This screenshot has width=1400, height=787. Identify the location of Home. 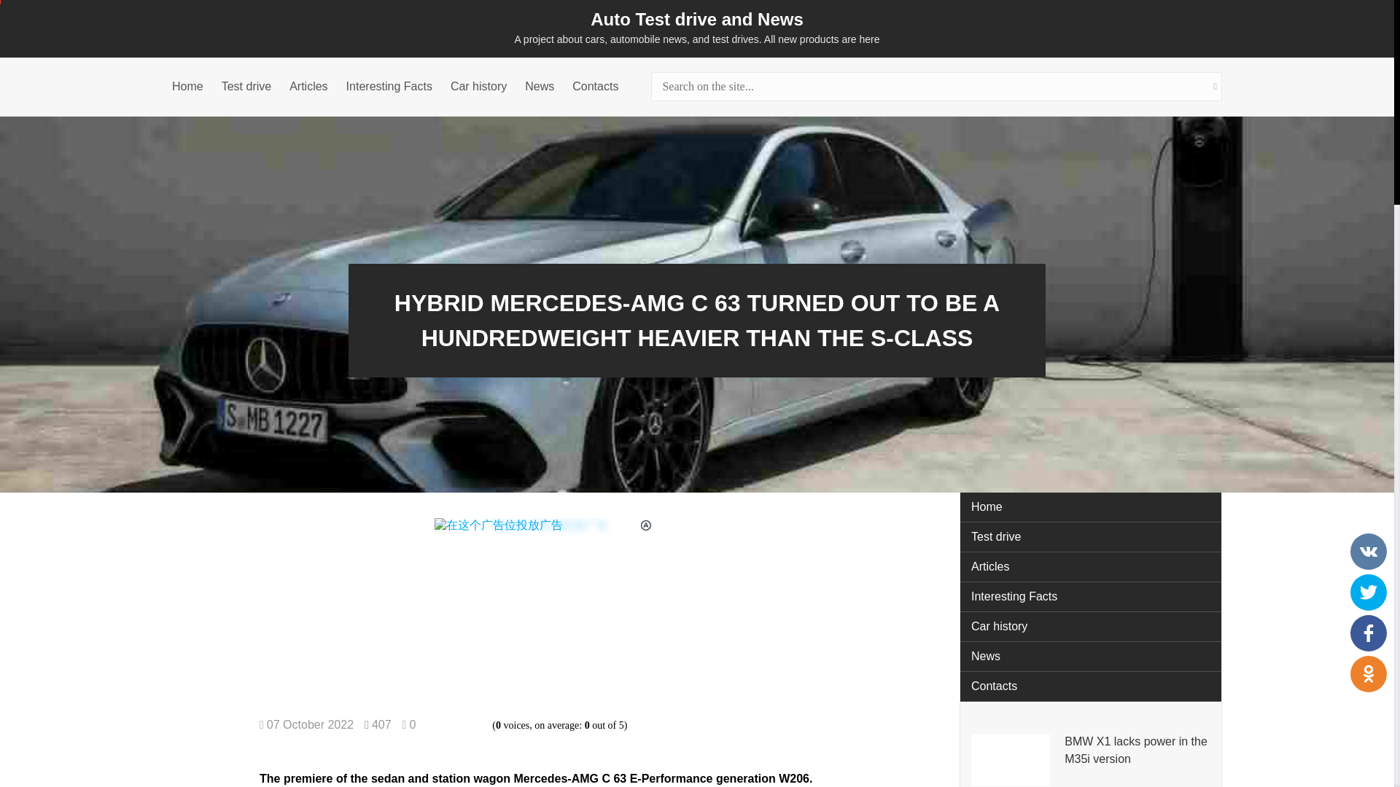
(187, 86).